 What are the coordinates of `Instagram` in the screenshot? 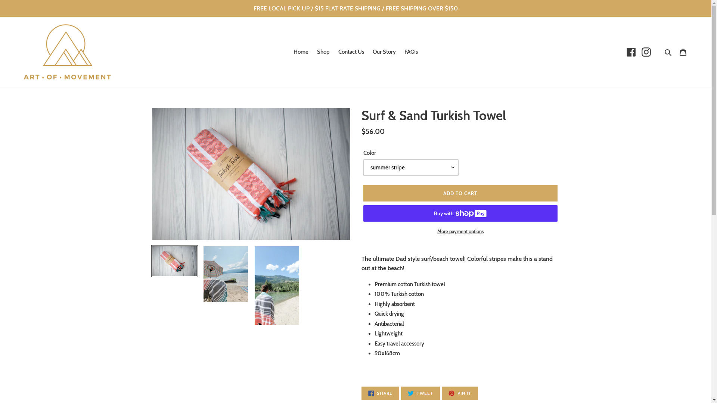 It's located at (646, 52).